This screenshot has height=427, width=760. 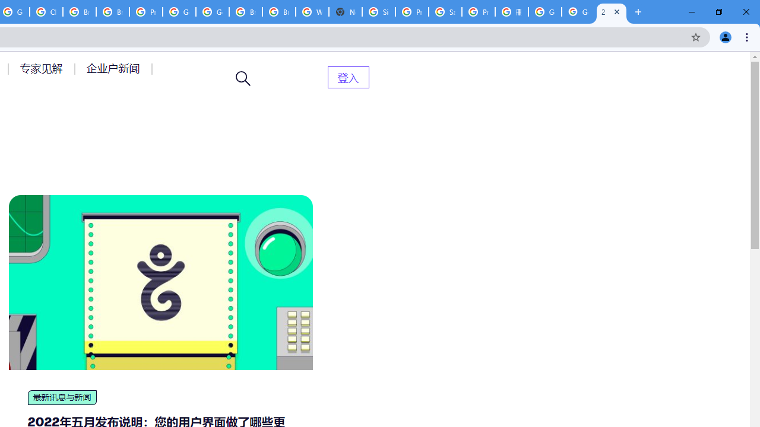 I want to click on AutomationID: menu-item-77765, so click(x=115, y=68).